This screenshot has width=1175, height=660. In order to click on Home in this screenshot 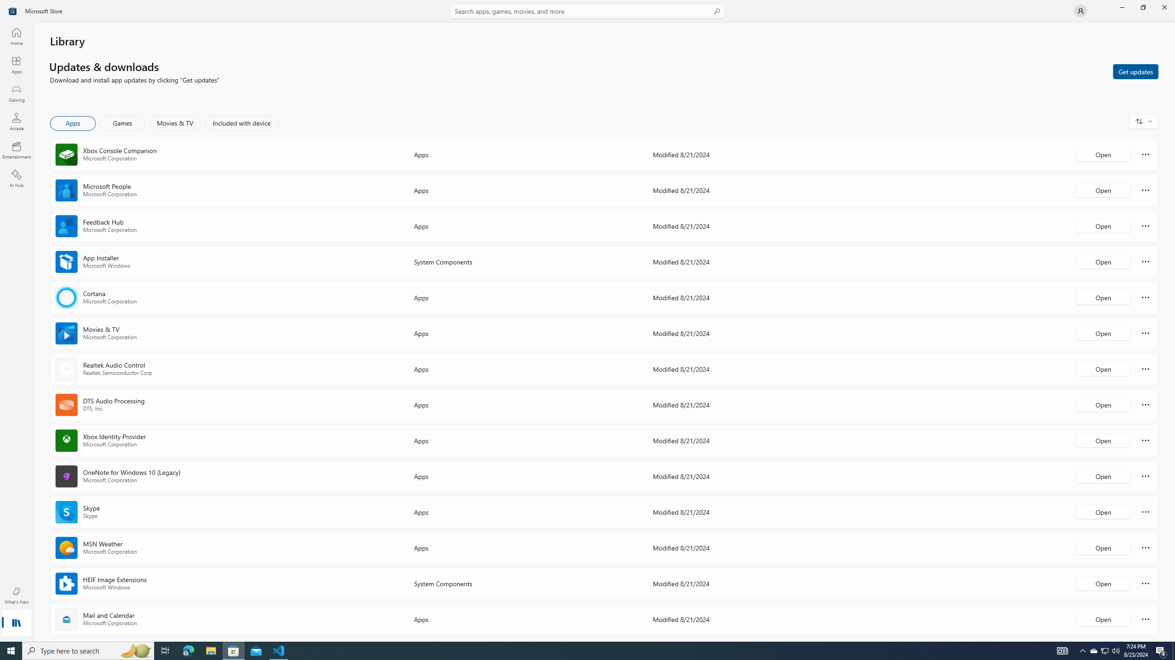, I will do `click(17, 36)`.